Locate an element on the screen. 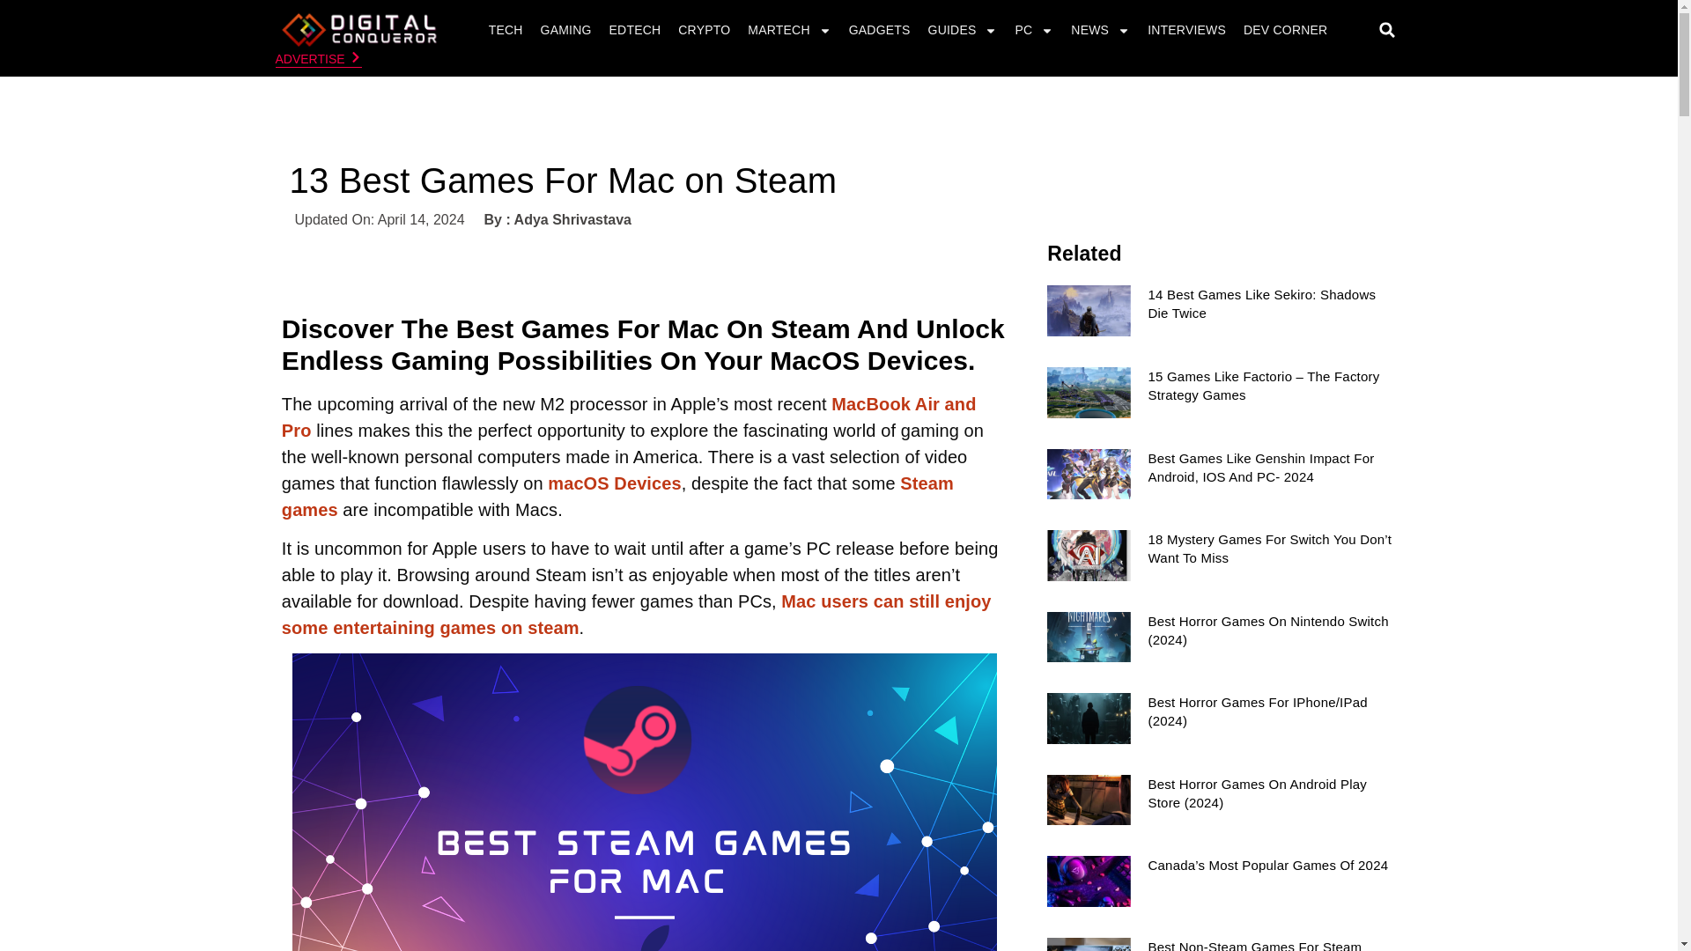 The width and height of the screenshot is (1691, 951). GADGETS is located at coordinates (879, 30).